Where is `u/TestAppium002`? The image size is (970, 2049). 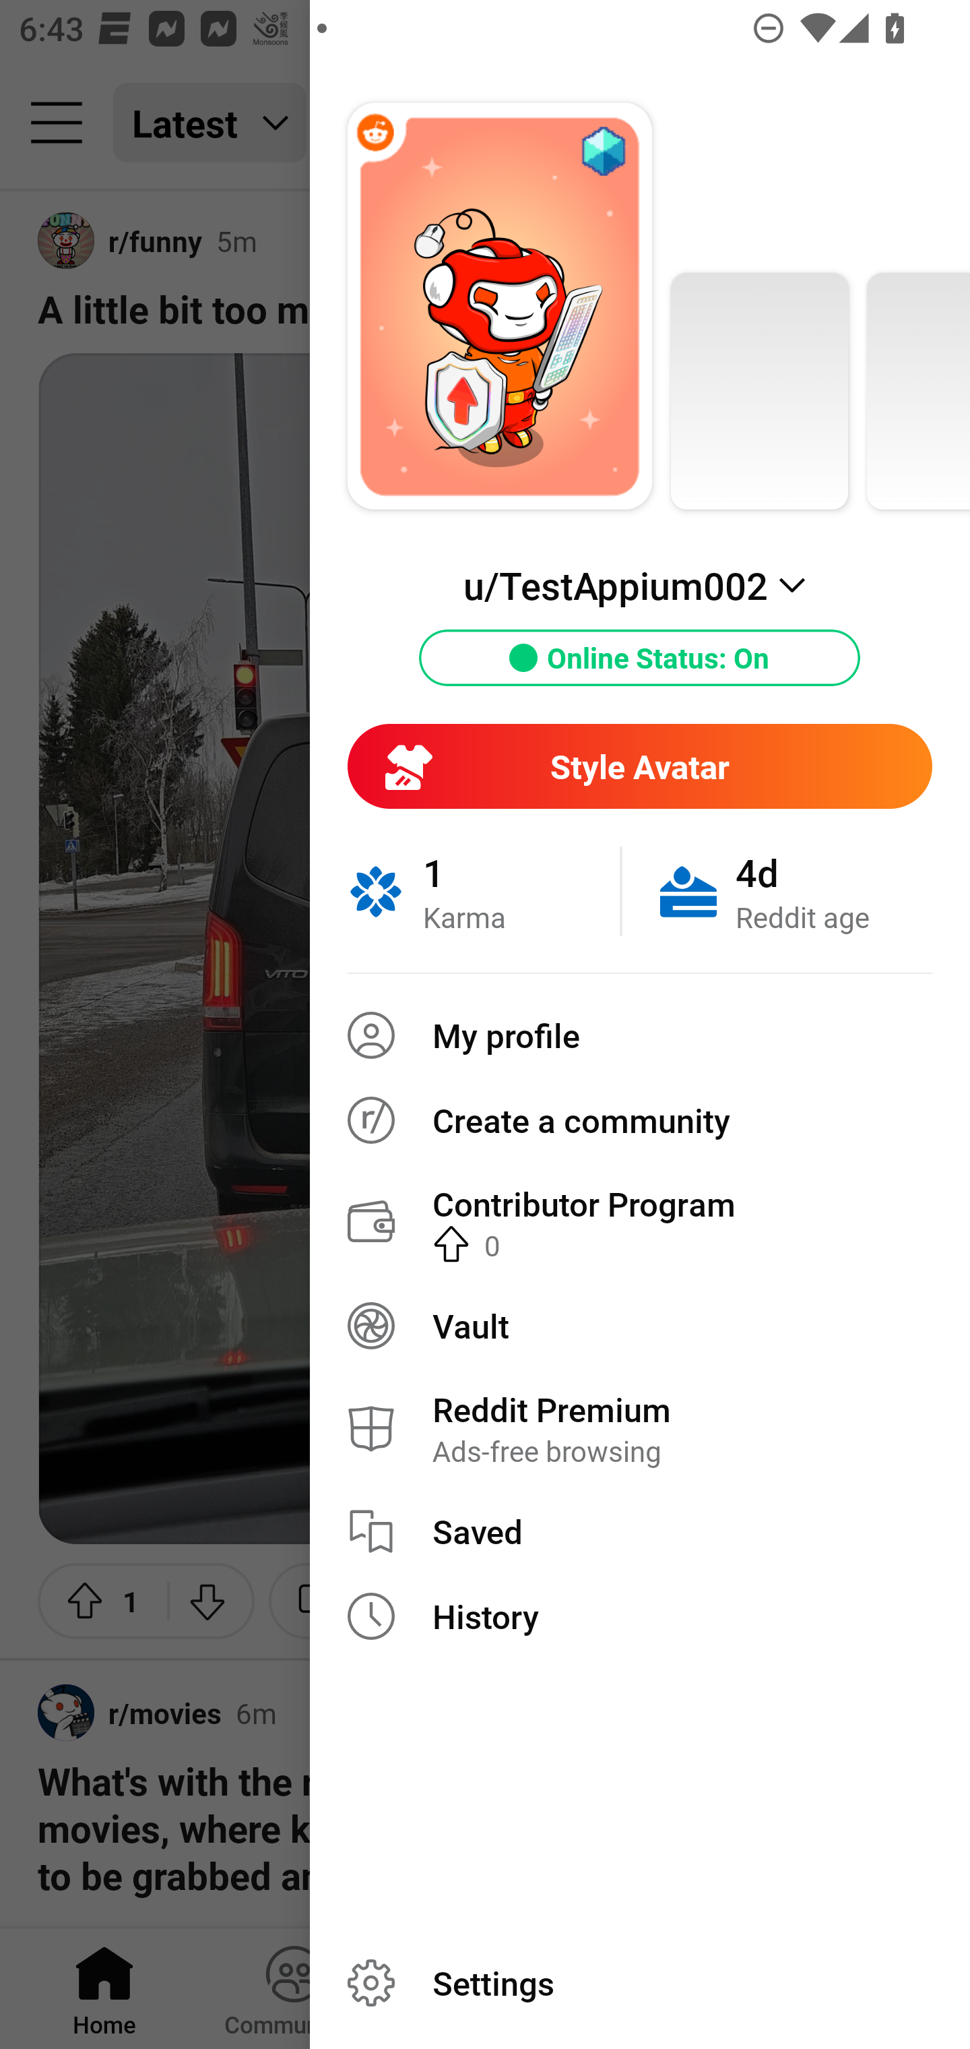
u/TestAppium002 is located at coordinates (639, 585).